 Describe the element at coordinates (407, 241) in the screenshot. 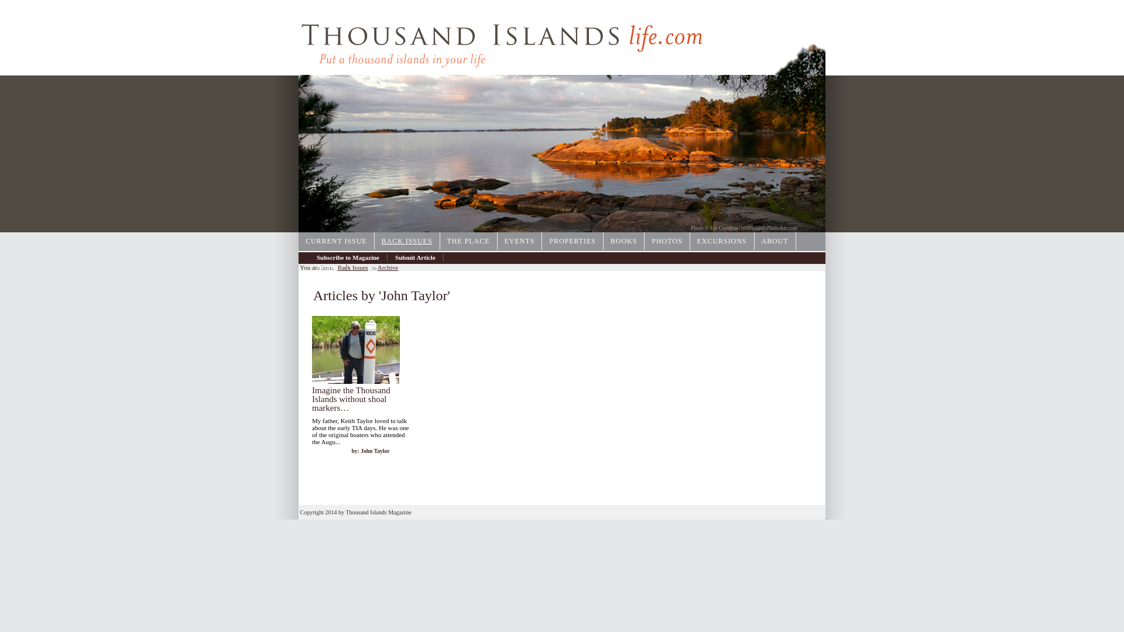

I see `BACK ISSUES` at that location.